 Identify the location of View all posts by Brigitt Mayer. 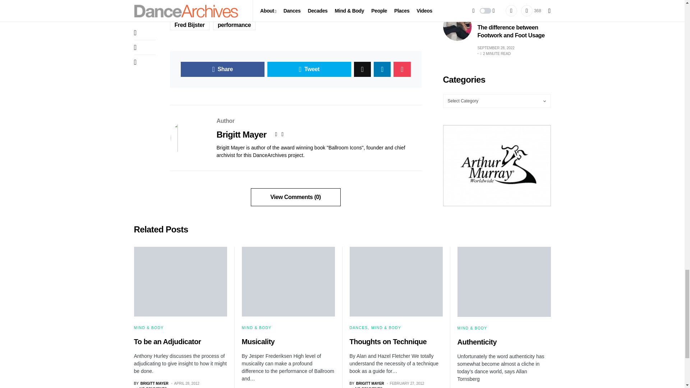
(151, 383).